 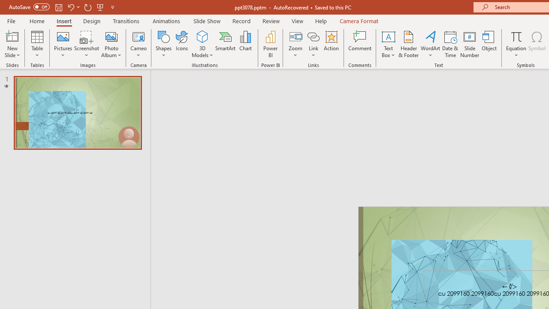 I want to click on 3D Models, so click(x=202, y=44).